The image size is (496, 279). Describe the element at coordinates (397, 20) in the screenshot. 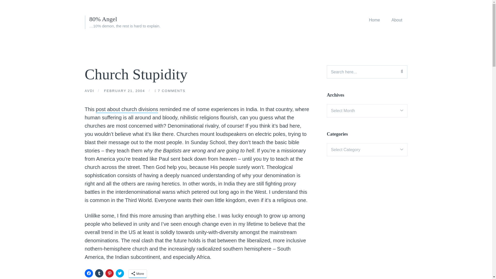

I see `About` at that location.